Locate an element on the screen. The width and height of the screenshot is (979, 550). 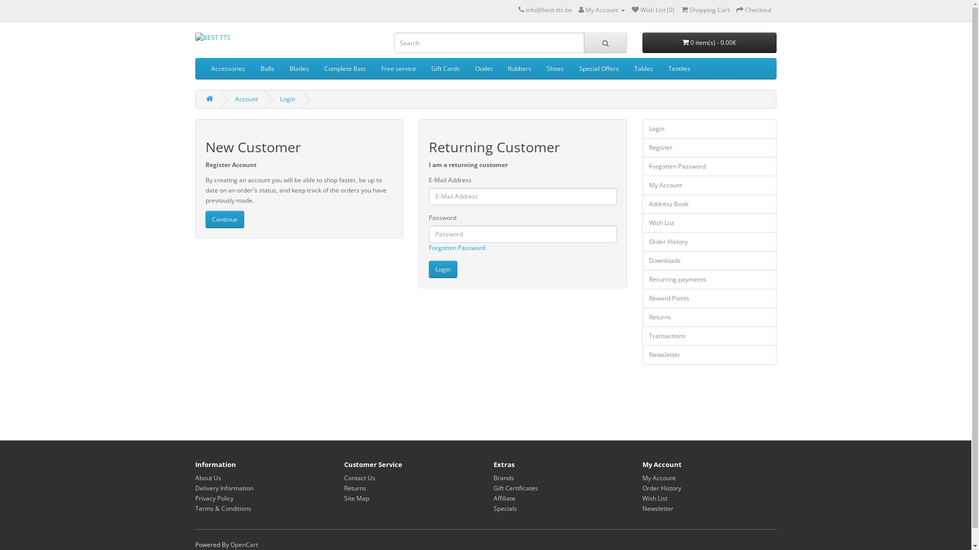
Outlet is located at coordinates (483, 69).